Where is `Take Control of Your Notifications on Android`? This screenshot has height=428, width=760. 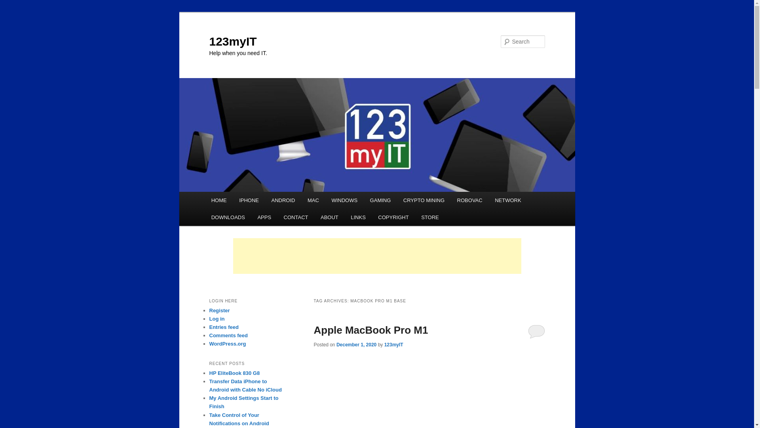
Take Control of Your Notifications on Android is located at coordinates (239, 419).